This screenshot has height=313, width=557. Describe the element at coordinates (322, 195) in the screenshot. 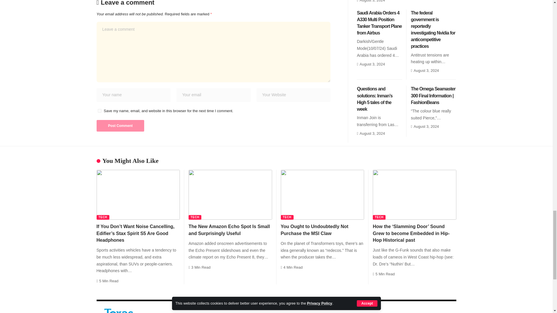

I see `You Ought to Undoubtedly Not Purchase the MSI Claw` at that location.